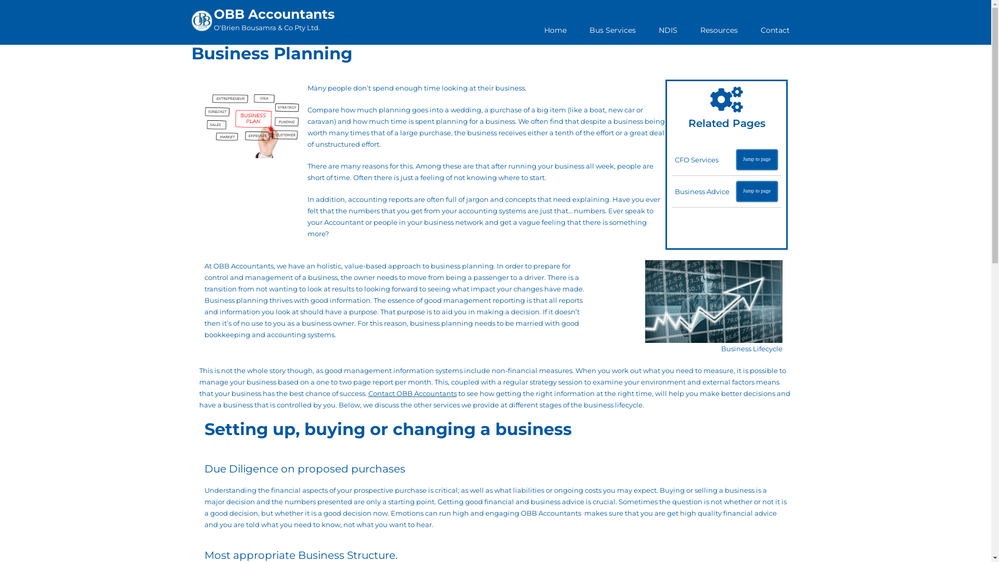 The width and height of the screenshot is (999, 562). Describe the element at coordinates (719, 30) in the screenshot. I see `Resources` at that location.